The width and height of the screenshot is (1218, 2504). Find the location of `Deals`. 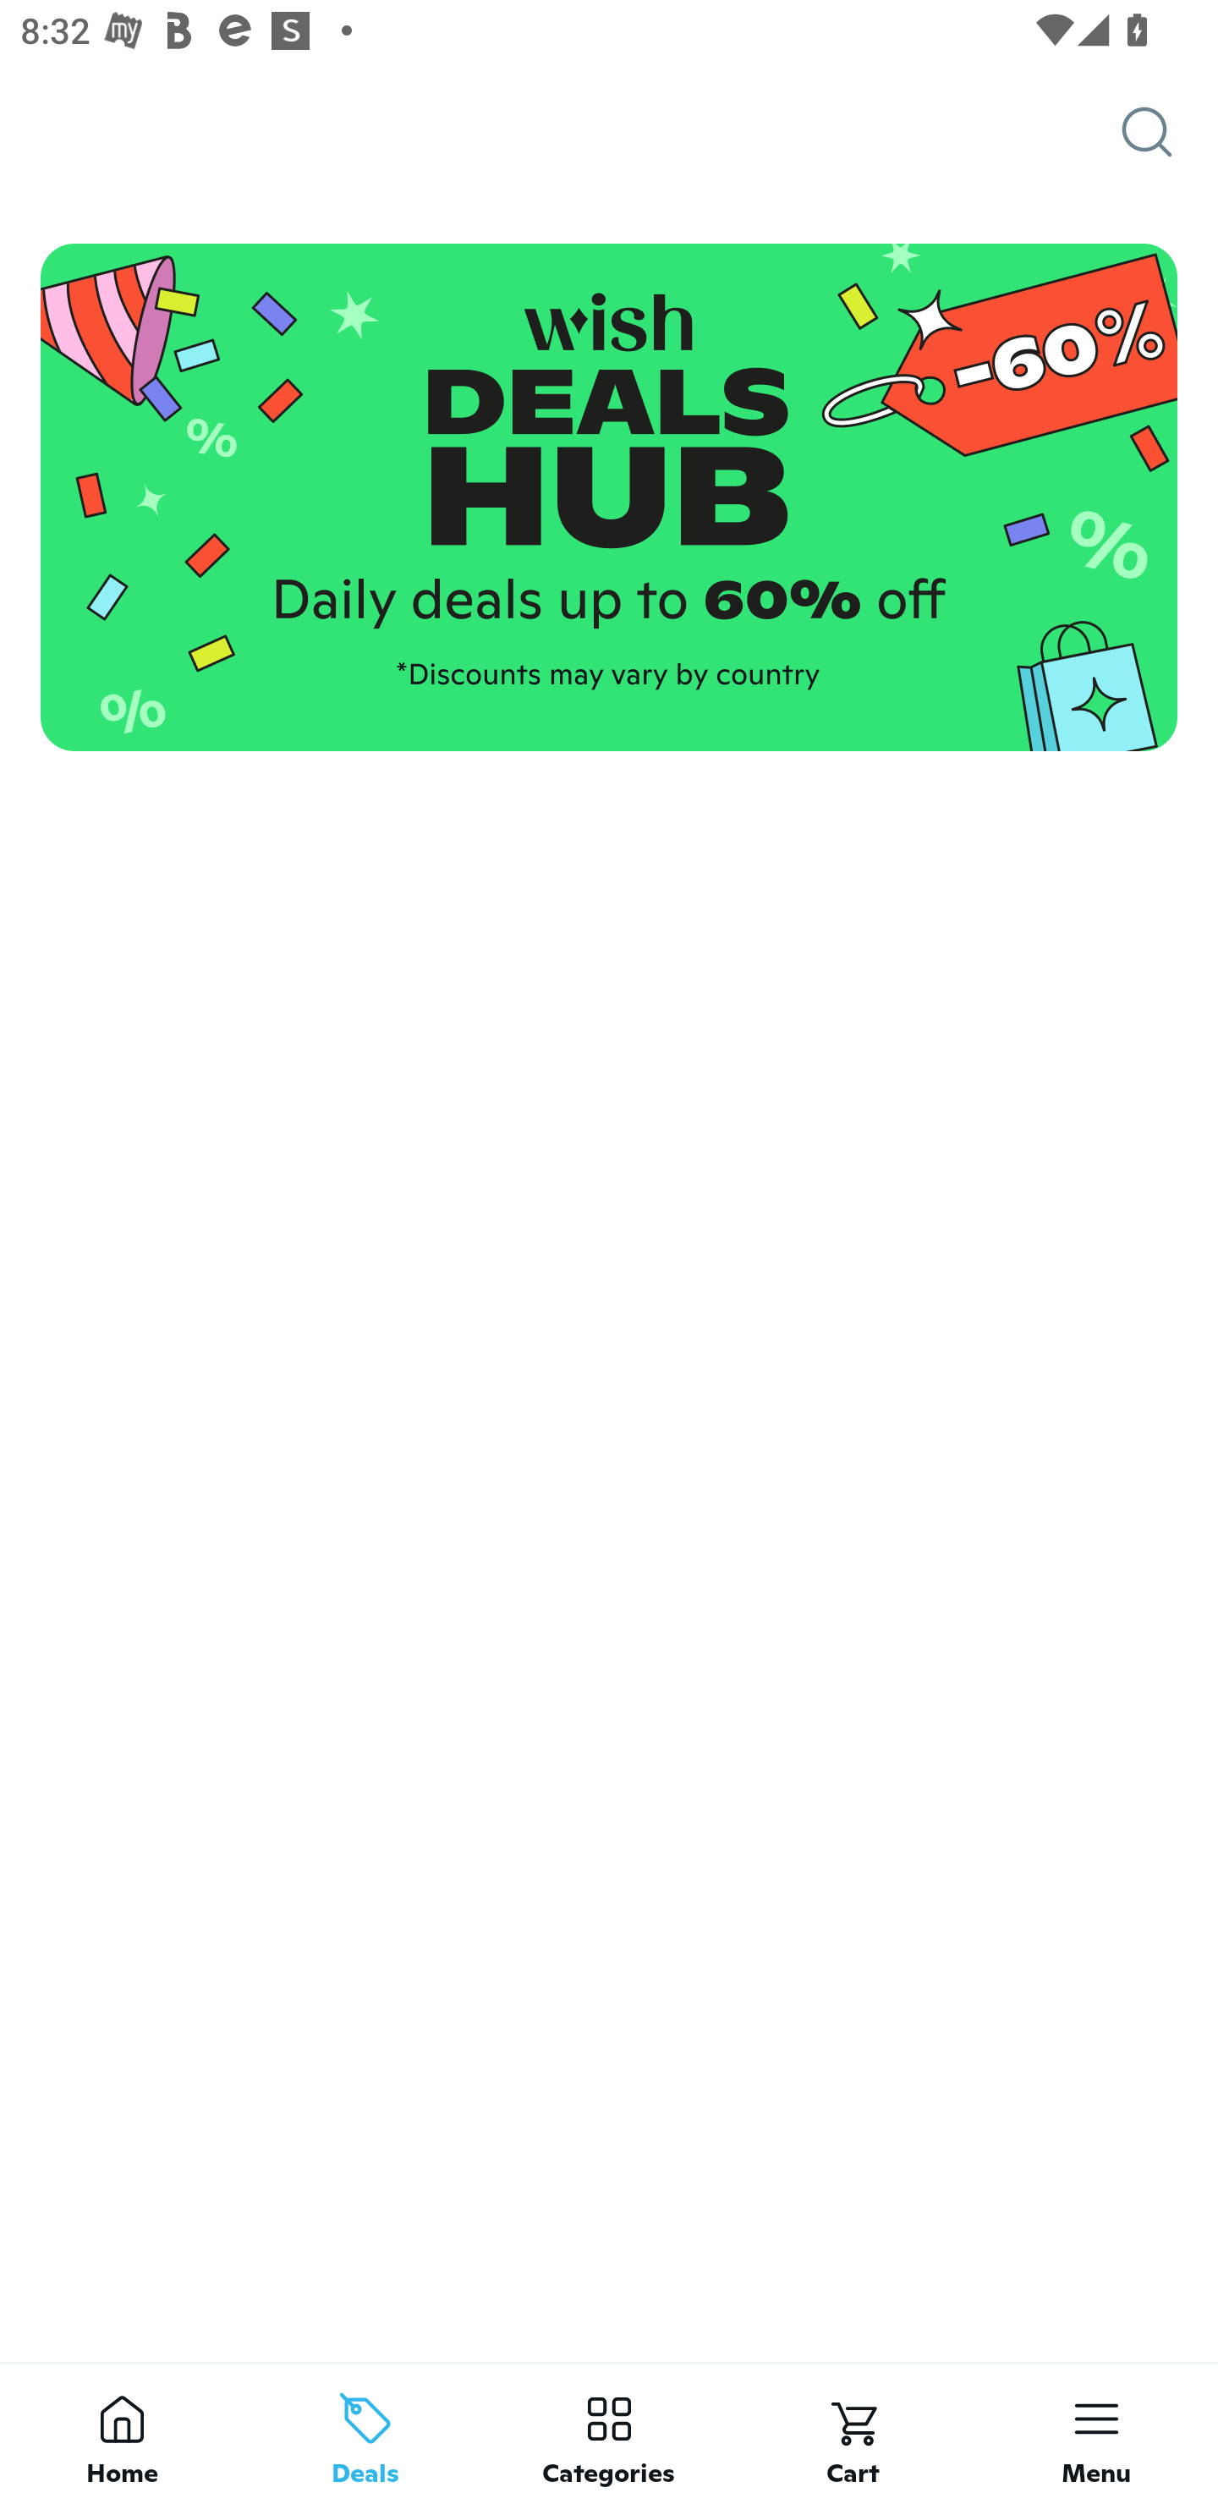

Deals is located at coordinates (365, 2433).